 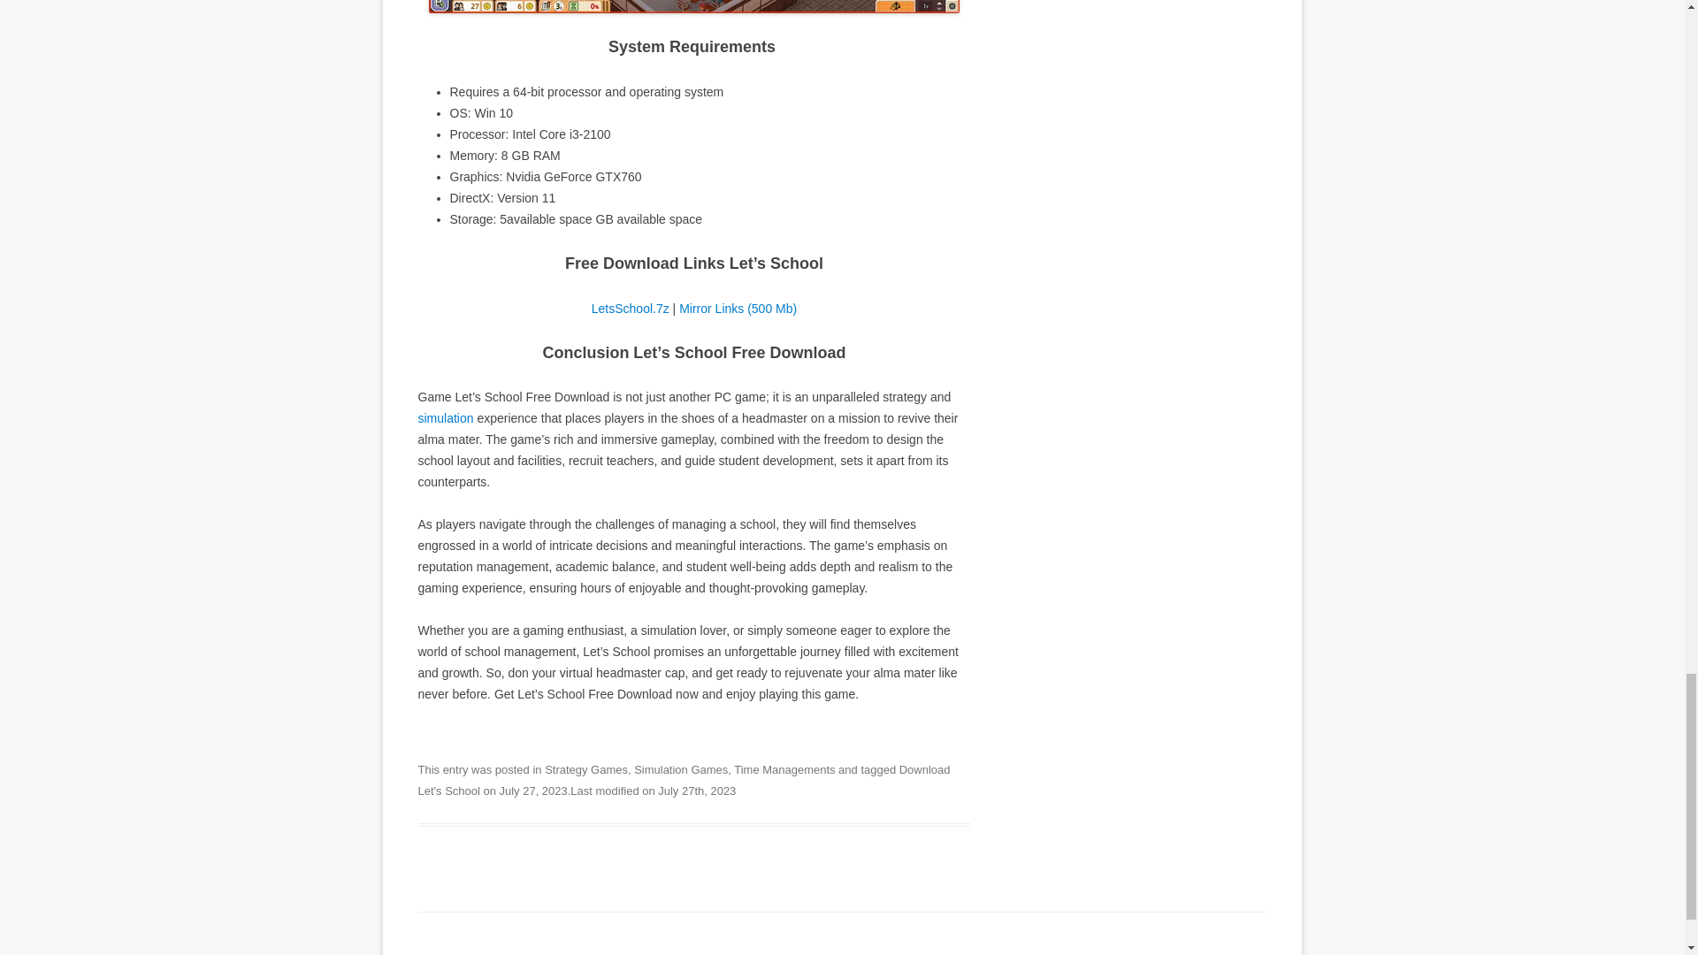 I want to click on Simulation Games, so click(x=681, y=769).